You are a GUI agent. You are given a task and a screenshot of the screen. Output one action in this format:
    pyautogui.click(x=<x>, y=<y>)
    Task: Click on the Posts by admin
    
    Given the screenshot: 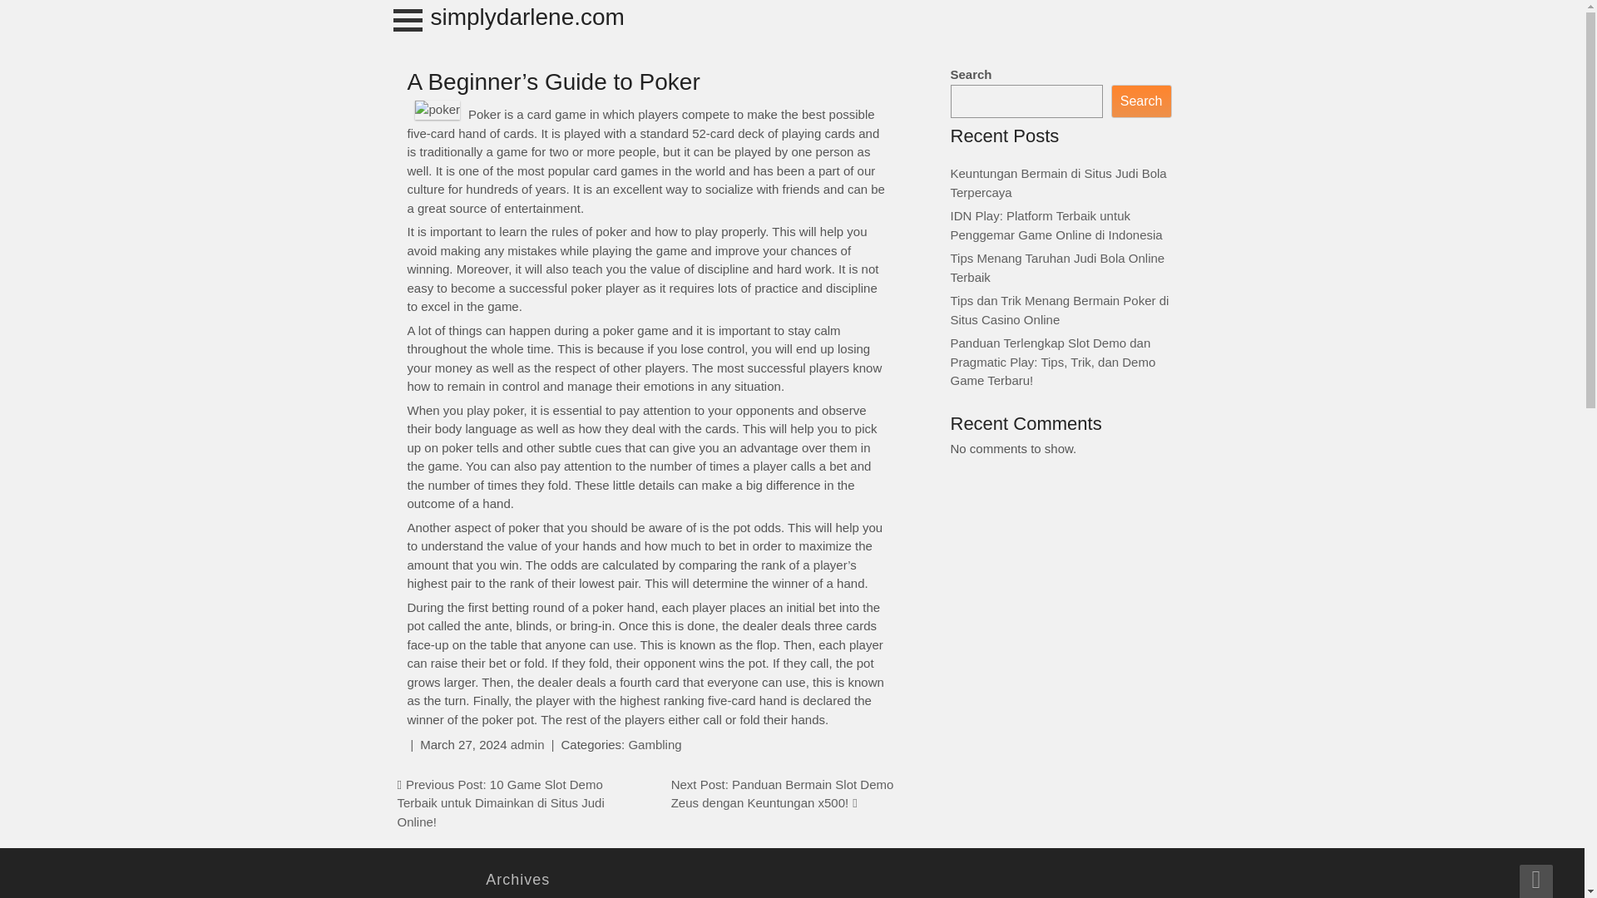 What is the action you would take?
    pyautogui.click(x=527, y=743)
    